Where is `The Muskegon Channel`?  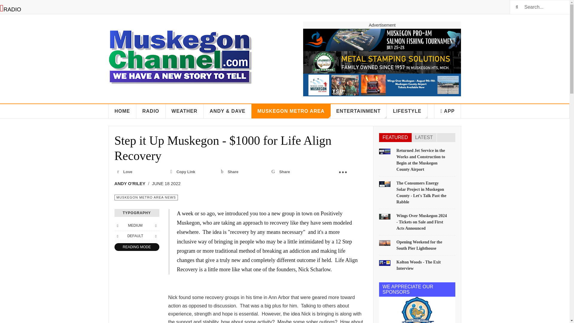
The Muskegon Channel is located at coordinates (180, 54).